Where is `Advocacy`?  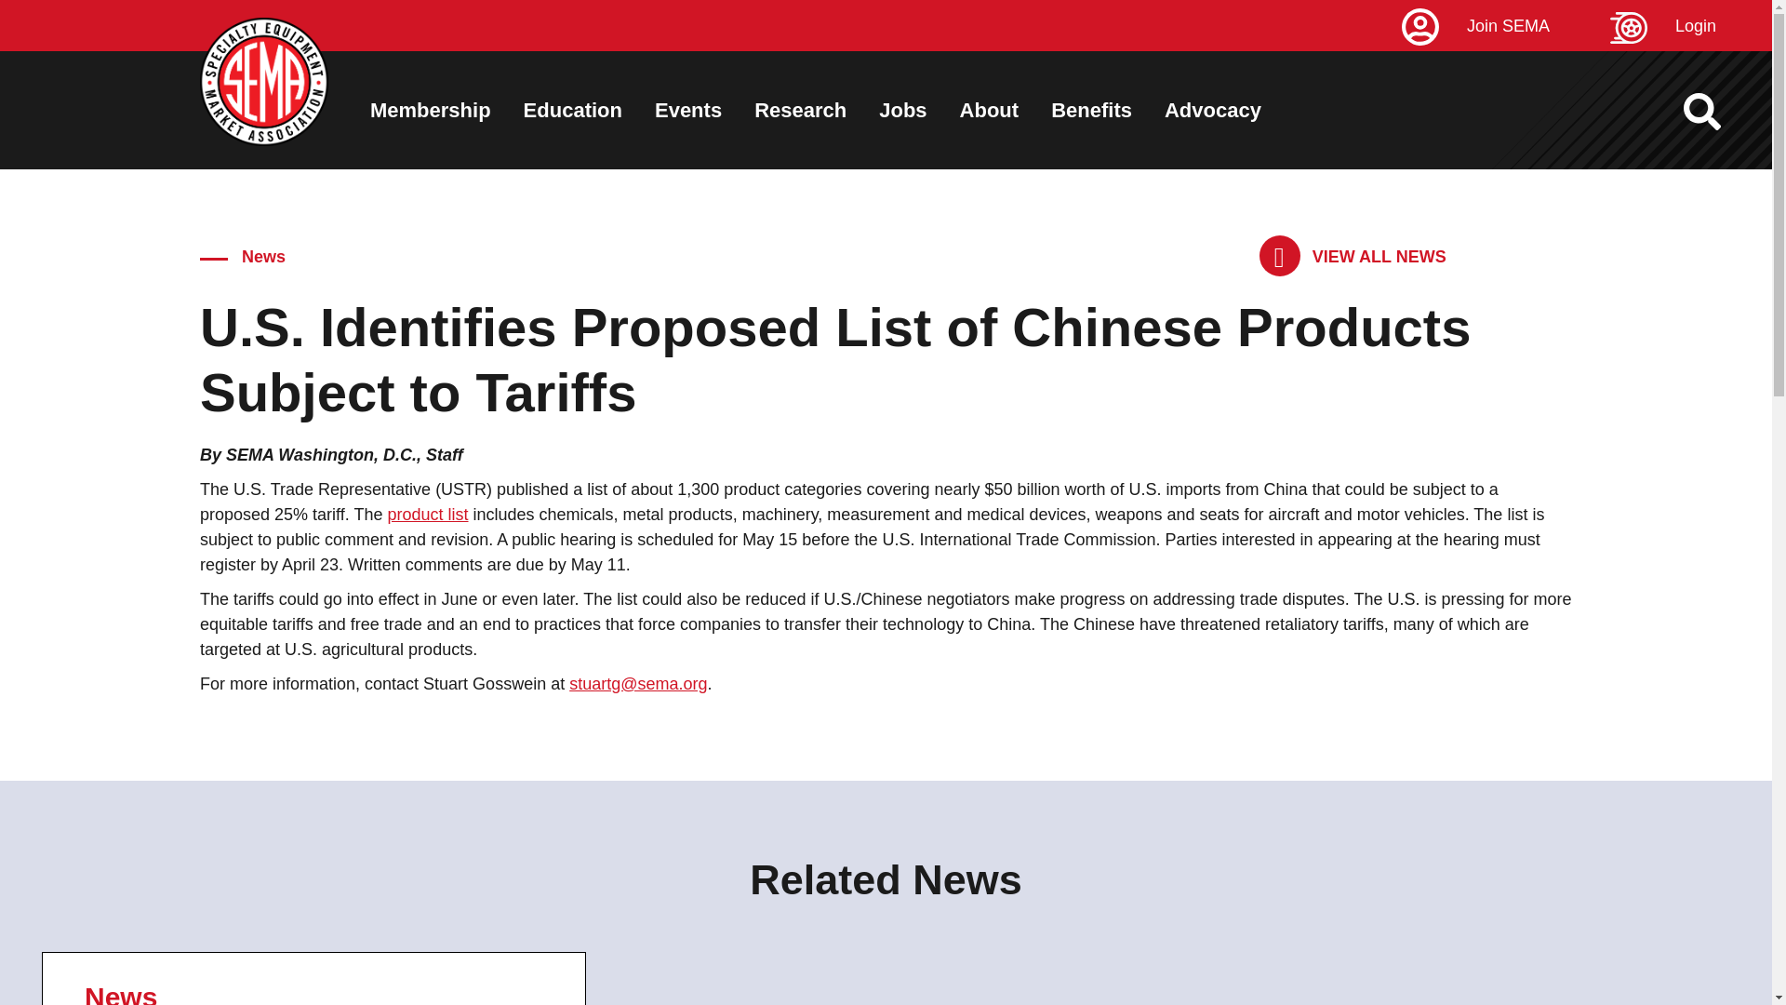 Advocacy is located at coordinates (1212, 110).